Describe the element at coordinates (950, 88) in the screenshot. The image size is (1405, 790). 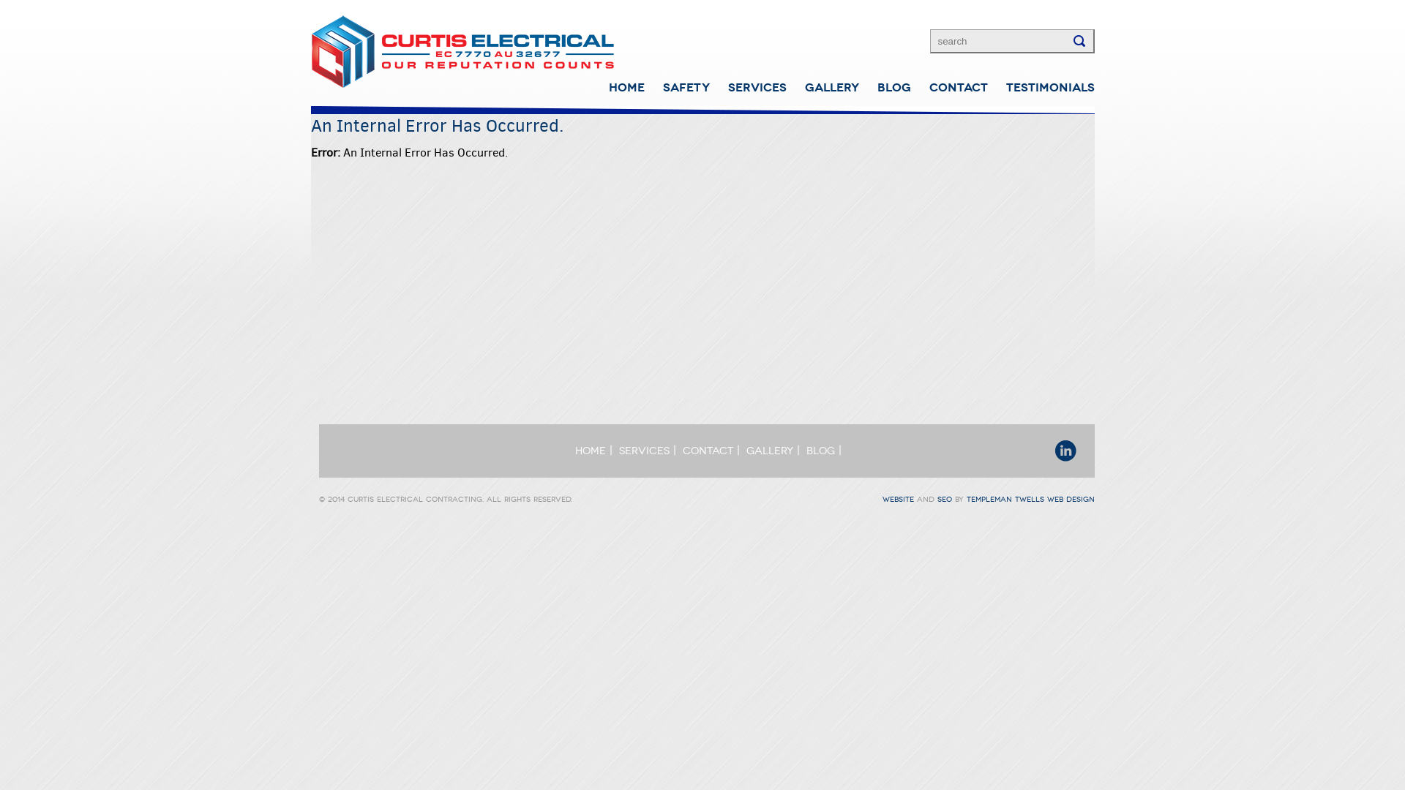
I see `CONTACT` at that location.